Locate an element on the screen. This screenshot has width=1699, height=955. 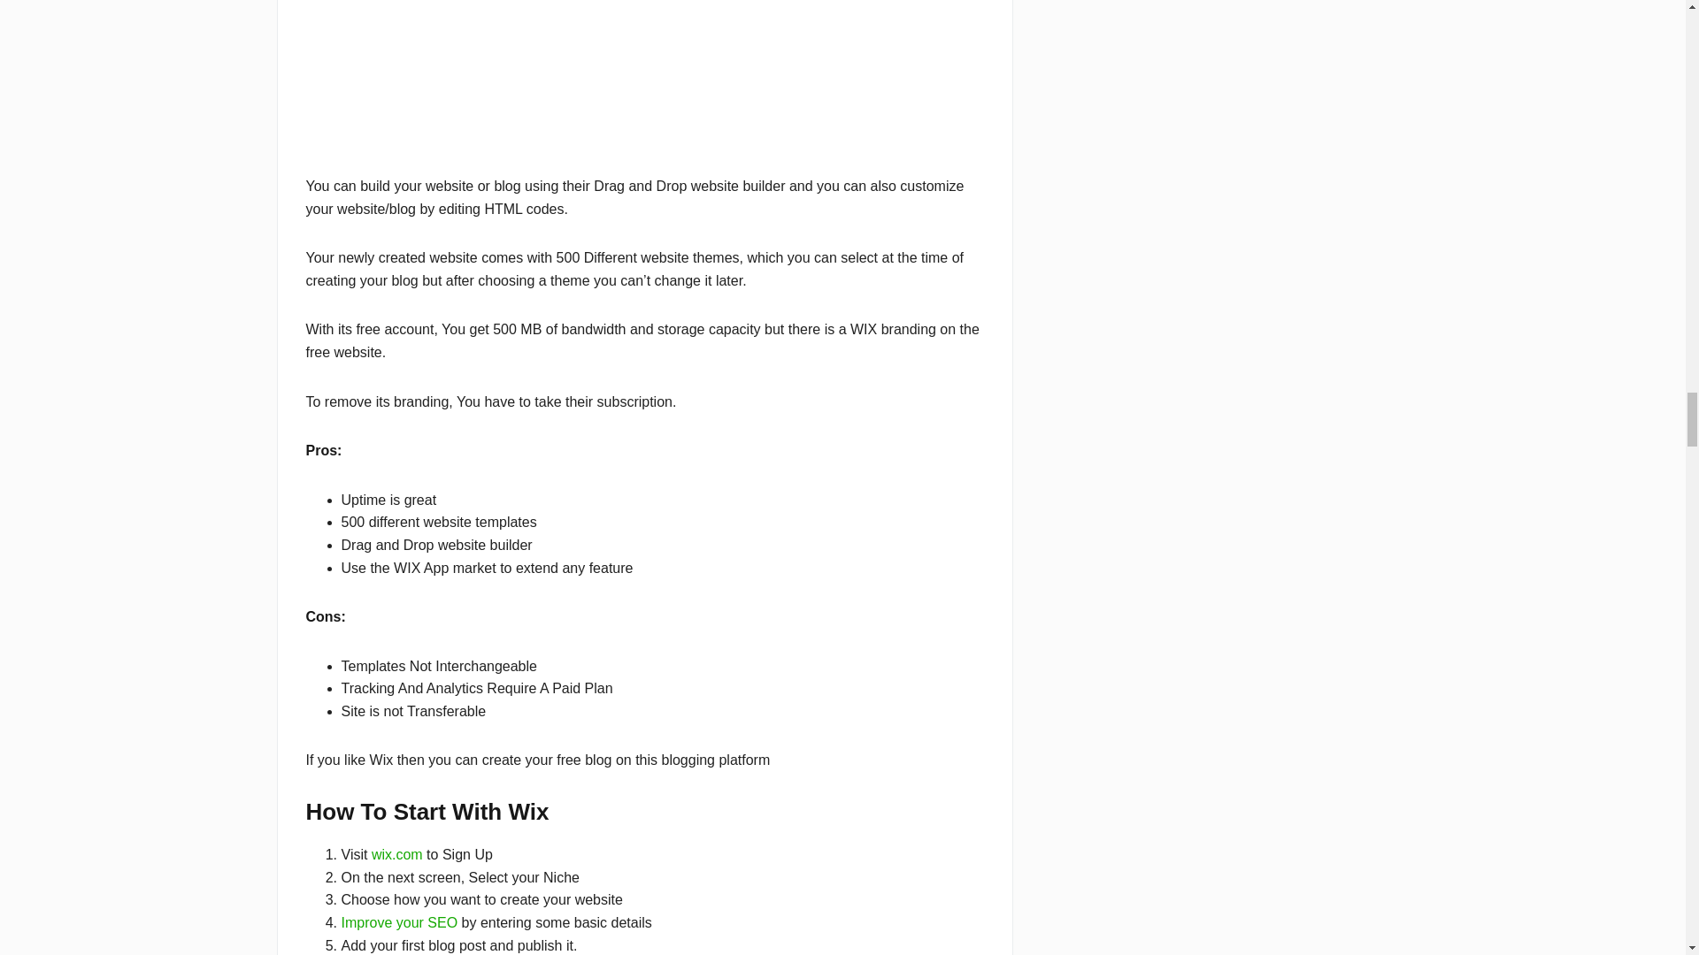
wix.com is located at coordinates (397, 854).